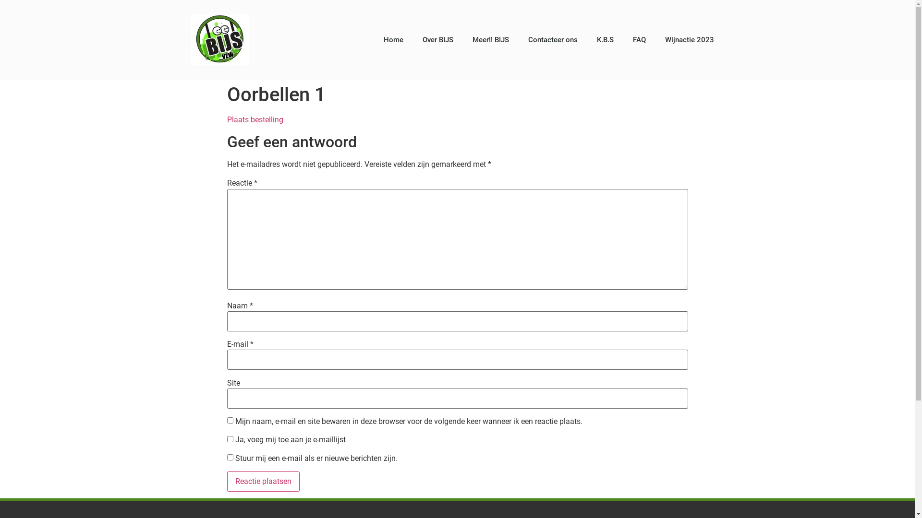 The image size is (922, 518). Describe the element at coordinates (491, 40) in the screenshot. I see `Meer!! BIJS` at that location.